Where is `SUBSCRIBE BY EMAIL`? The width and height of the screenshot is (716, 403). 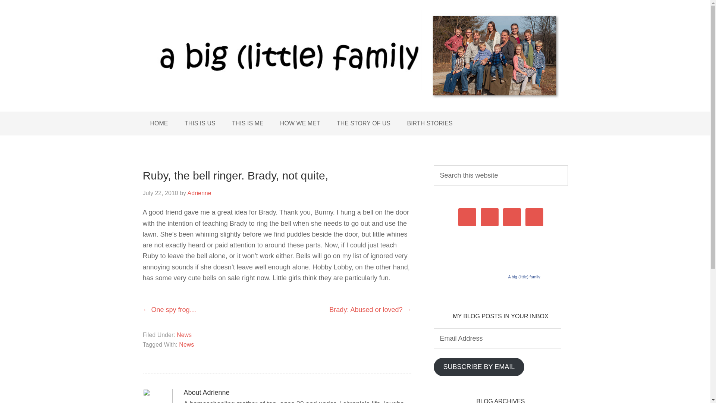 SUBSCRIBE BY EMAIL is located at coordinates (478, 367).